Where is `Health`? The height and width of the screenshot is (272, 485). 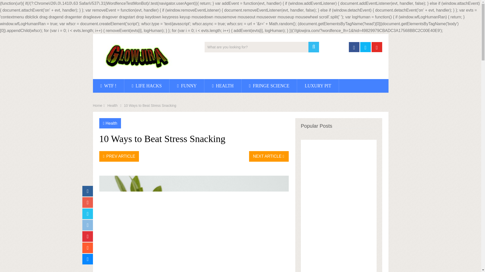 Health is located at coordinates (111, 123).